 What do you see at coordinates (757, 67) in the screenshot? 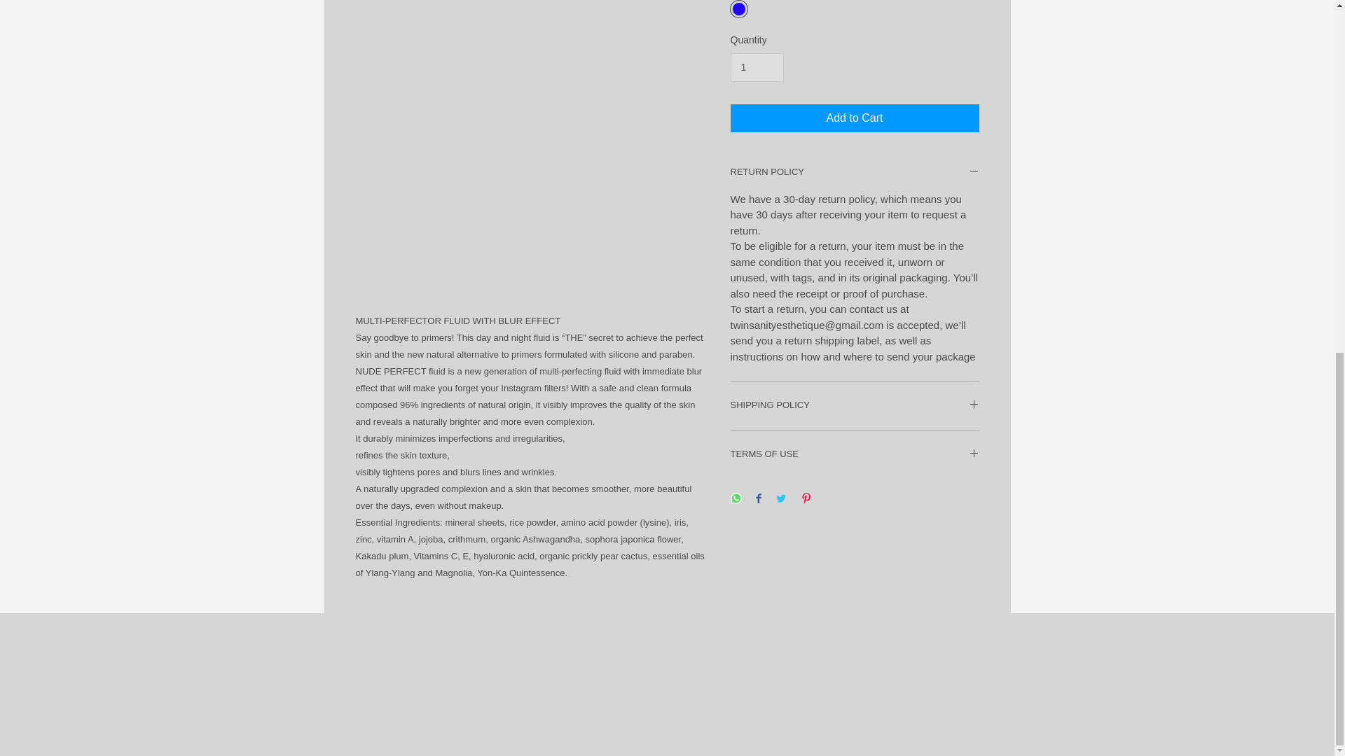
I see `1` at bounding box center [757, 67].